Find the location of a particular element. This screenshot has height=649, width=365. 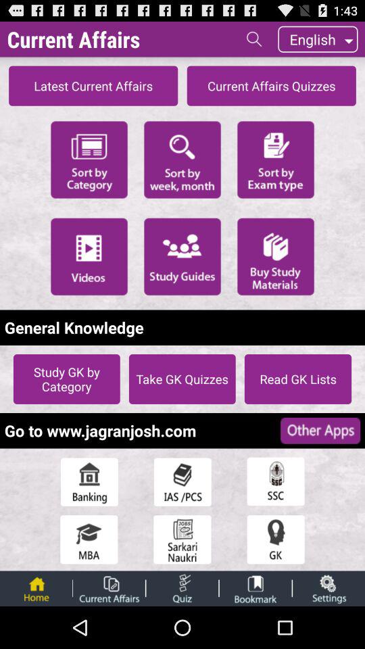

more options to study is located at coordinates (182, 256).